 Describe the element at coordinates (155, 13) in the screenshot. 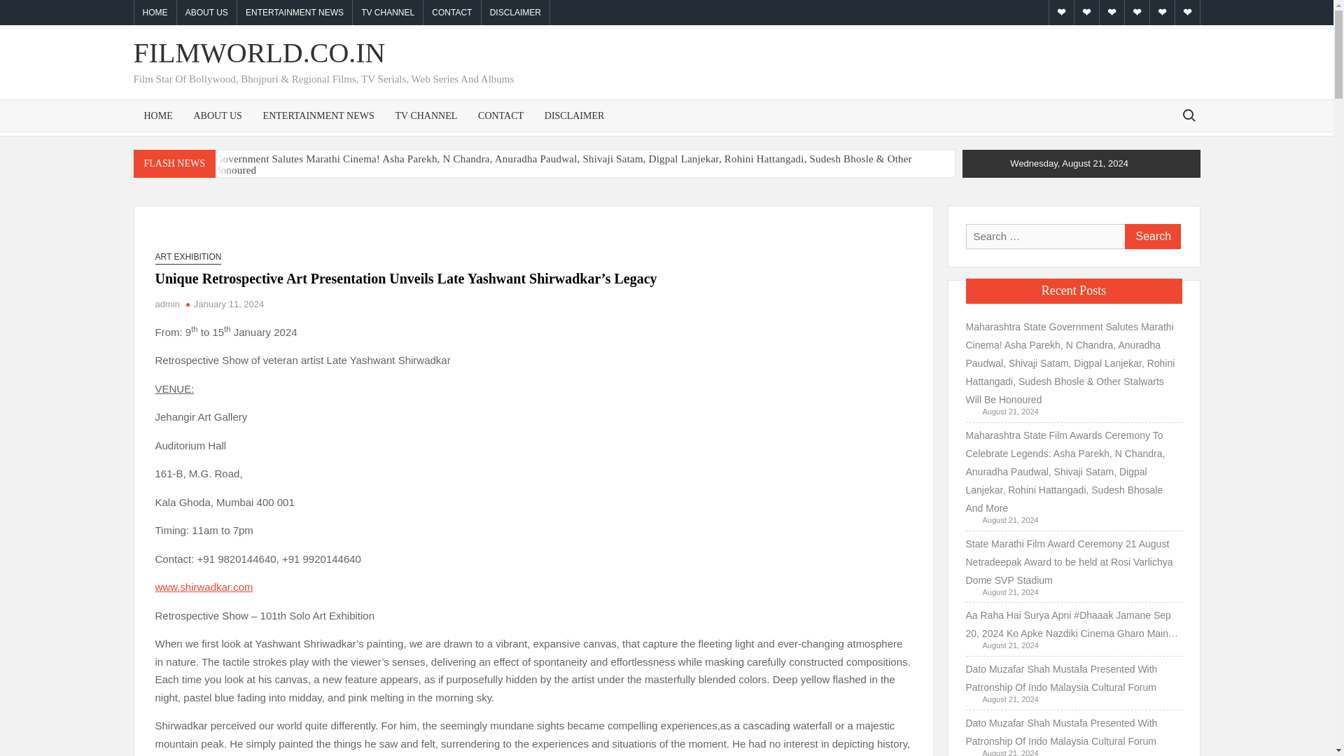

I see `HOME` at that location.